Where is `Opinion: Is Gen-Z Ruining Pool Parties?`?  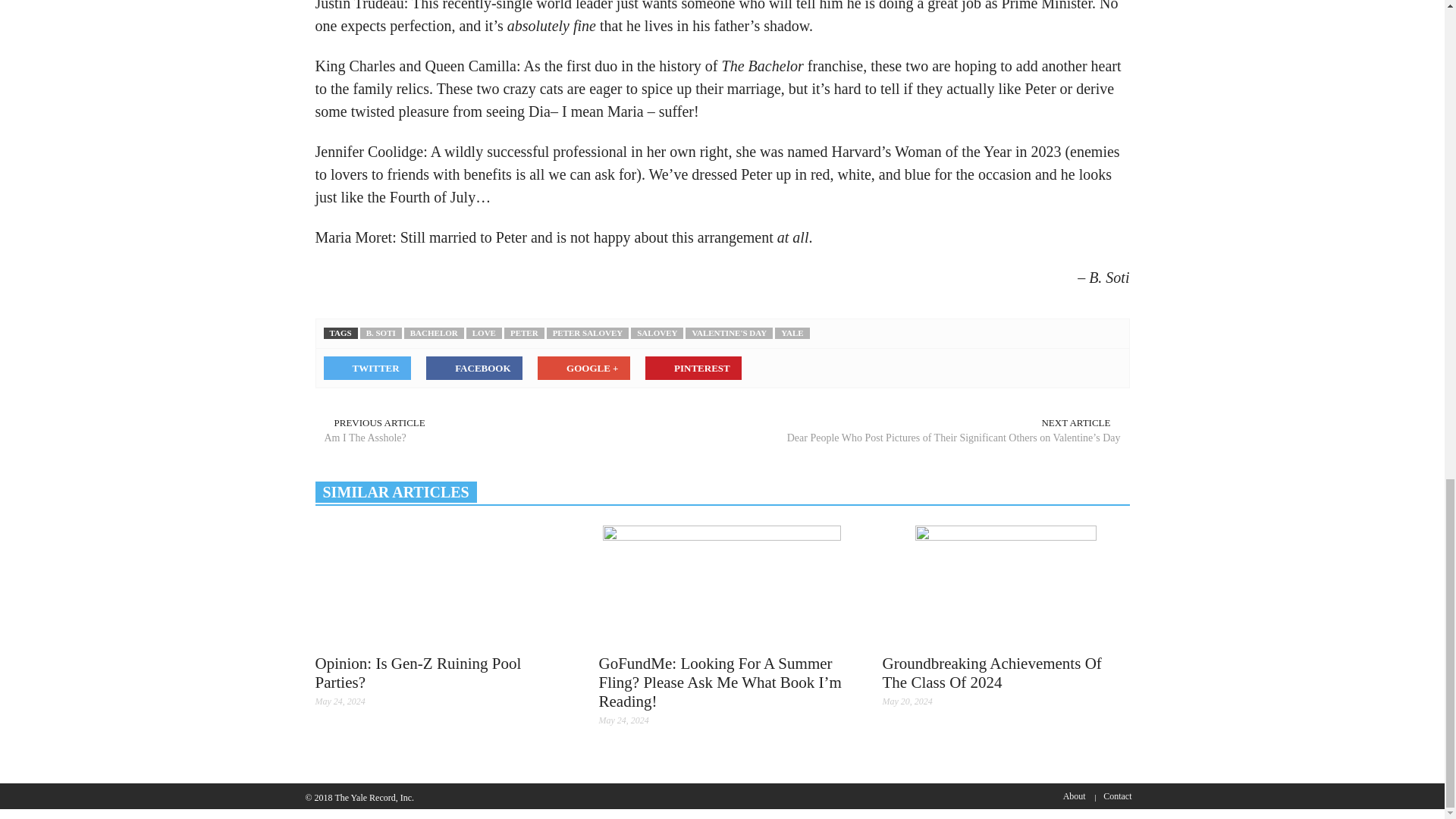
Opinion: Is Gen-Z Ruining Pool Parties? is located at coordinates (438, 585).